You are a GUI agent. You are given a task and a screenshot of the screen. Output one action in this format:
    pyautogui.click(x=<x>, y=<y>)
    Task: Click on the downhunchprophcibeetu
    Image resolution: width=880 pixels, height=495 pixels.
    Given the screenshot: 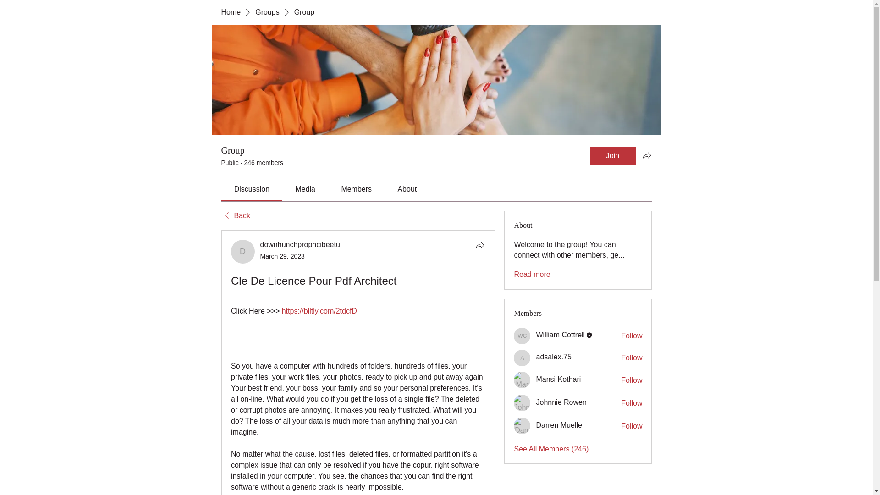 What is the action you would take?
    pyautogui.click(x=300, y=244)
    